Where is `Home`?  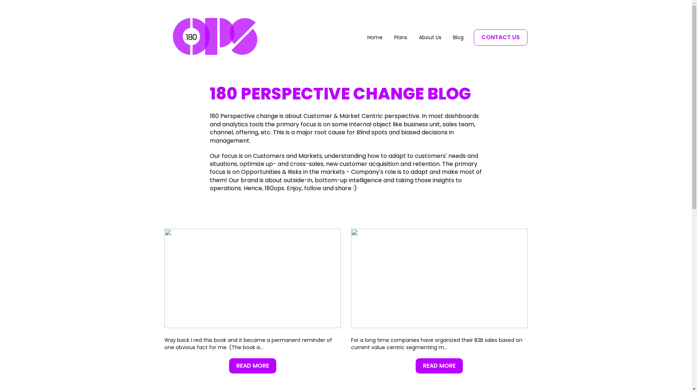
Home is located at coordinates (375, 38).